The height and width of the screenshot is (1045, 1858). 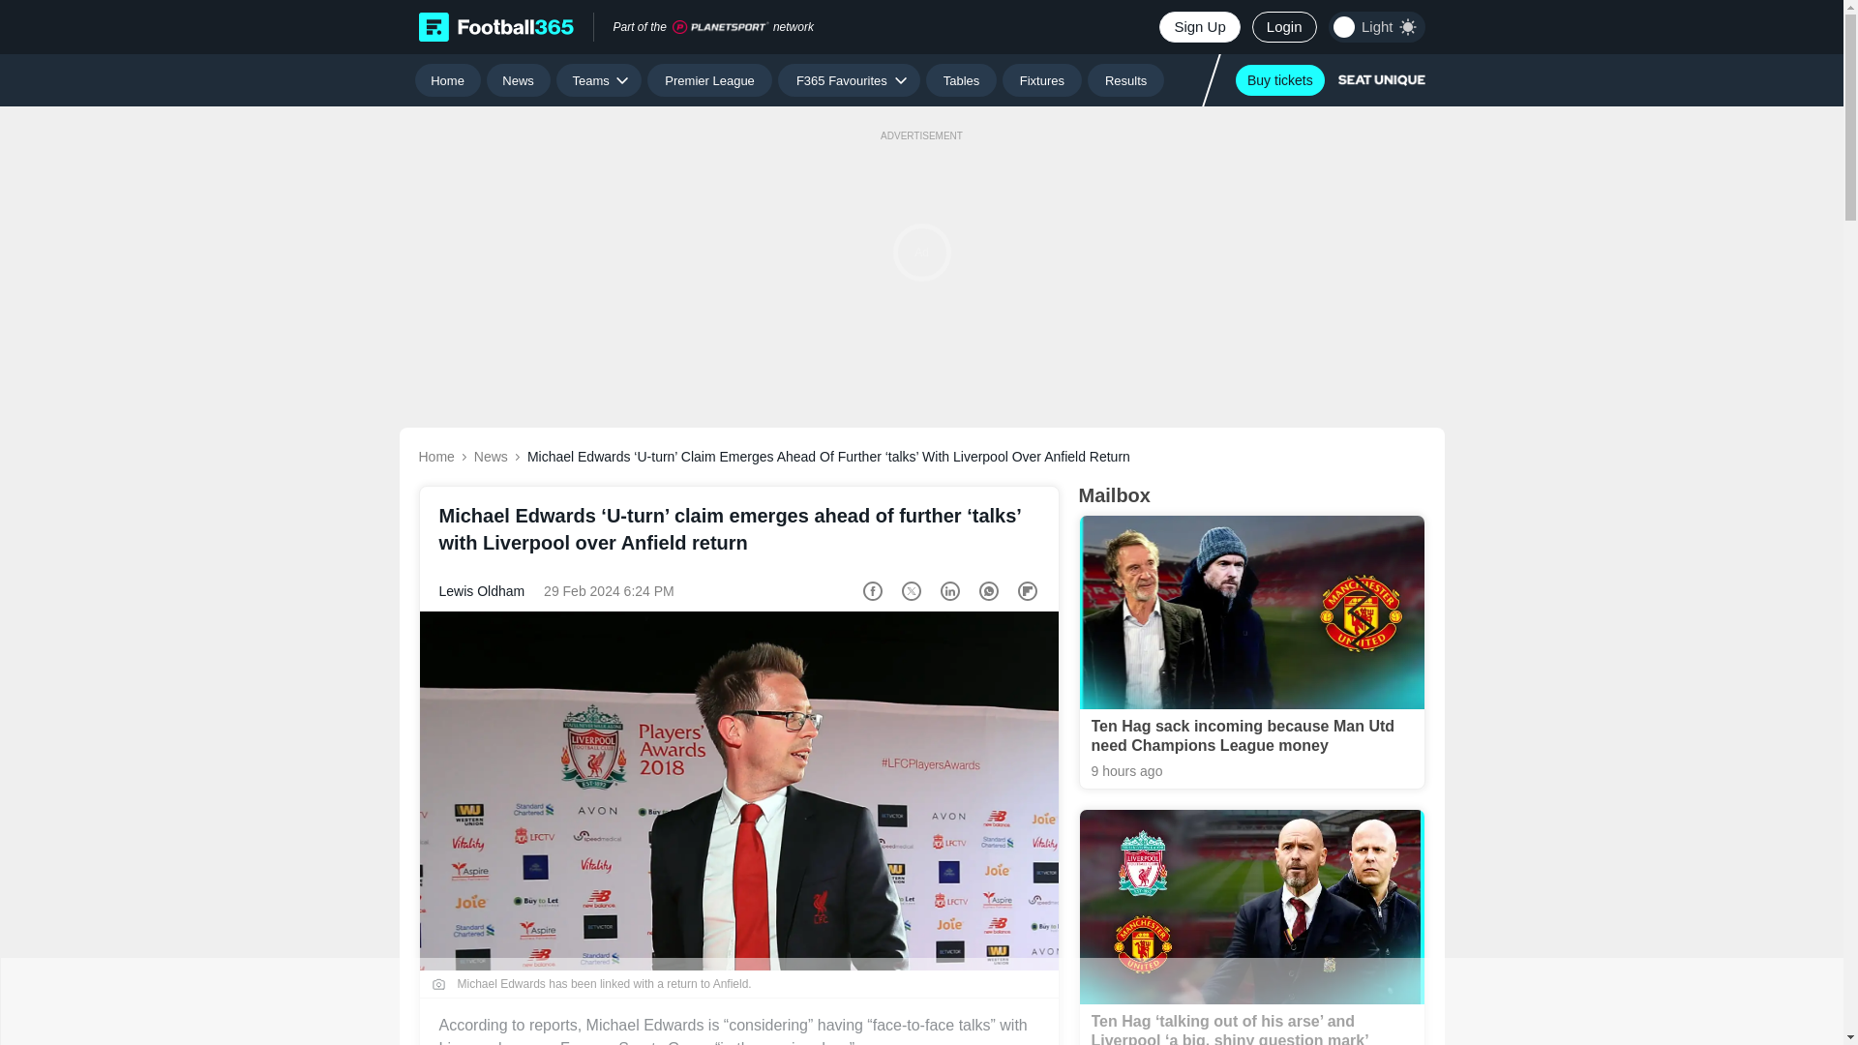 I want to click on Results, so click(x=1125, y=79).